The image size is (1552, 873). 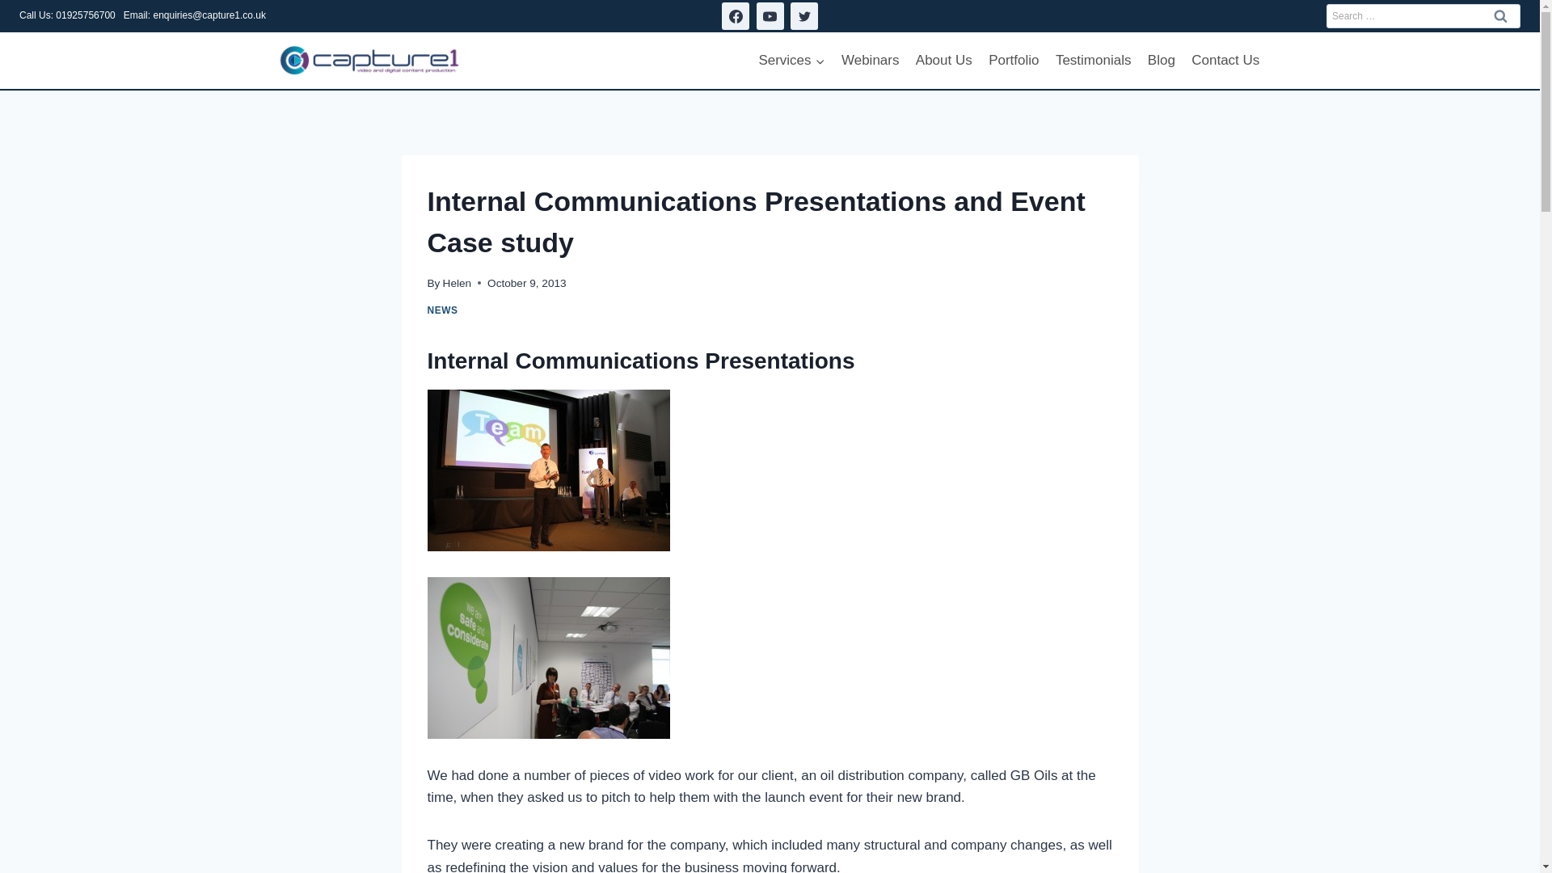 I want to click on brand re-launch event company presentation, so click(x=548, y=657).